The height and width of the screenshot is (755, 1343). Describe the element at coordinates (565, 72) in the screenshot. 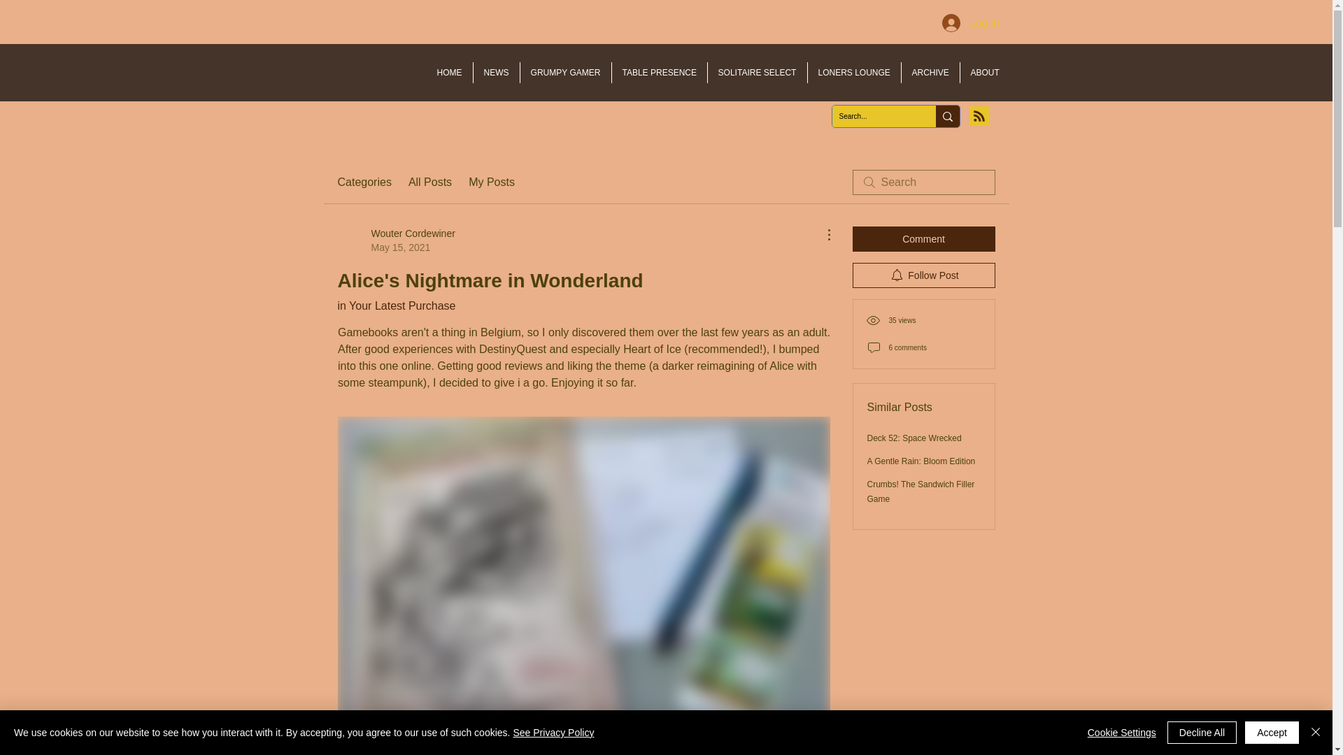

I see `GRUMPY GAMER` at that location.